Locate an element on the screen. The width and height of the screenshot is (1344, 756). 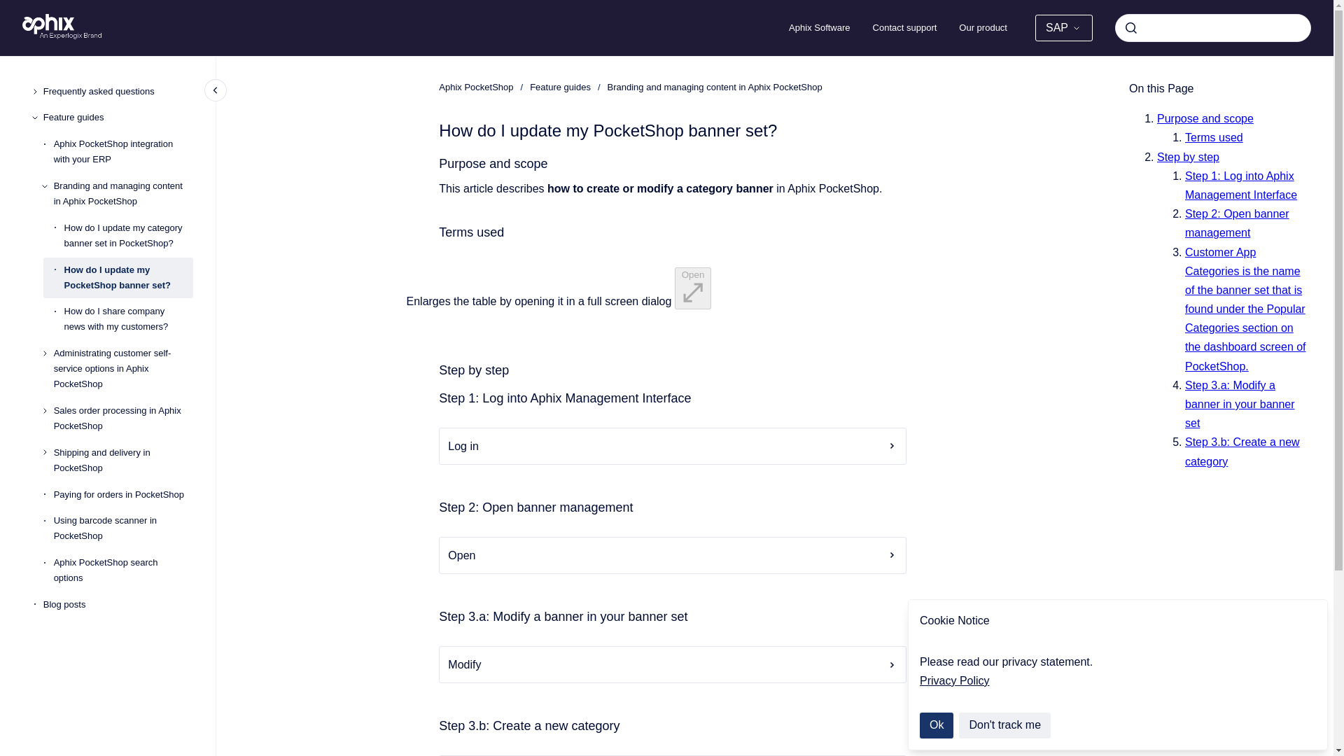
Aphix PocketShop integration with your ERP is located at coordinates (123, 151).